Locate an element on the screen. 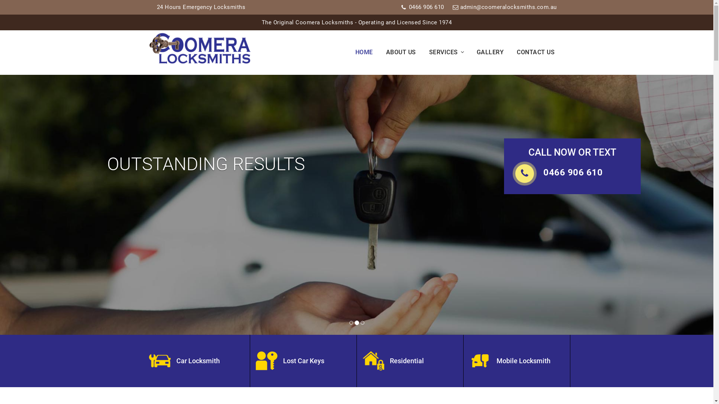 Image resolution: width=719 pixels, height=404 pixels. Automotive locksmiths Coomera is located at coordinates (480, 361).